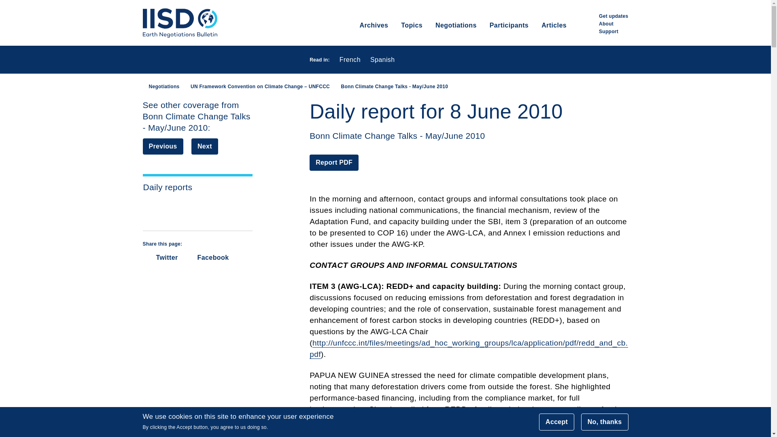  I want to click on Support, so click(609, 31).